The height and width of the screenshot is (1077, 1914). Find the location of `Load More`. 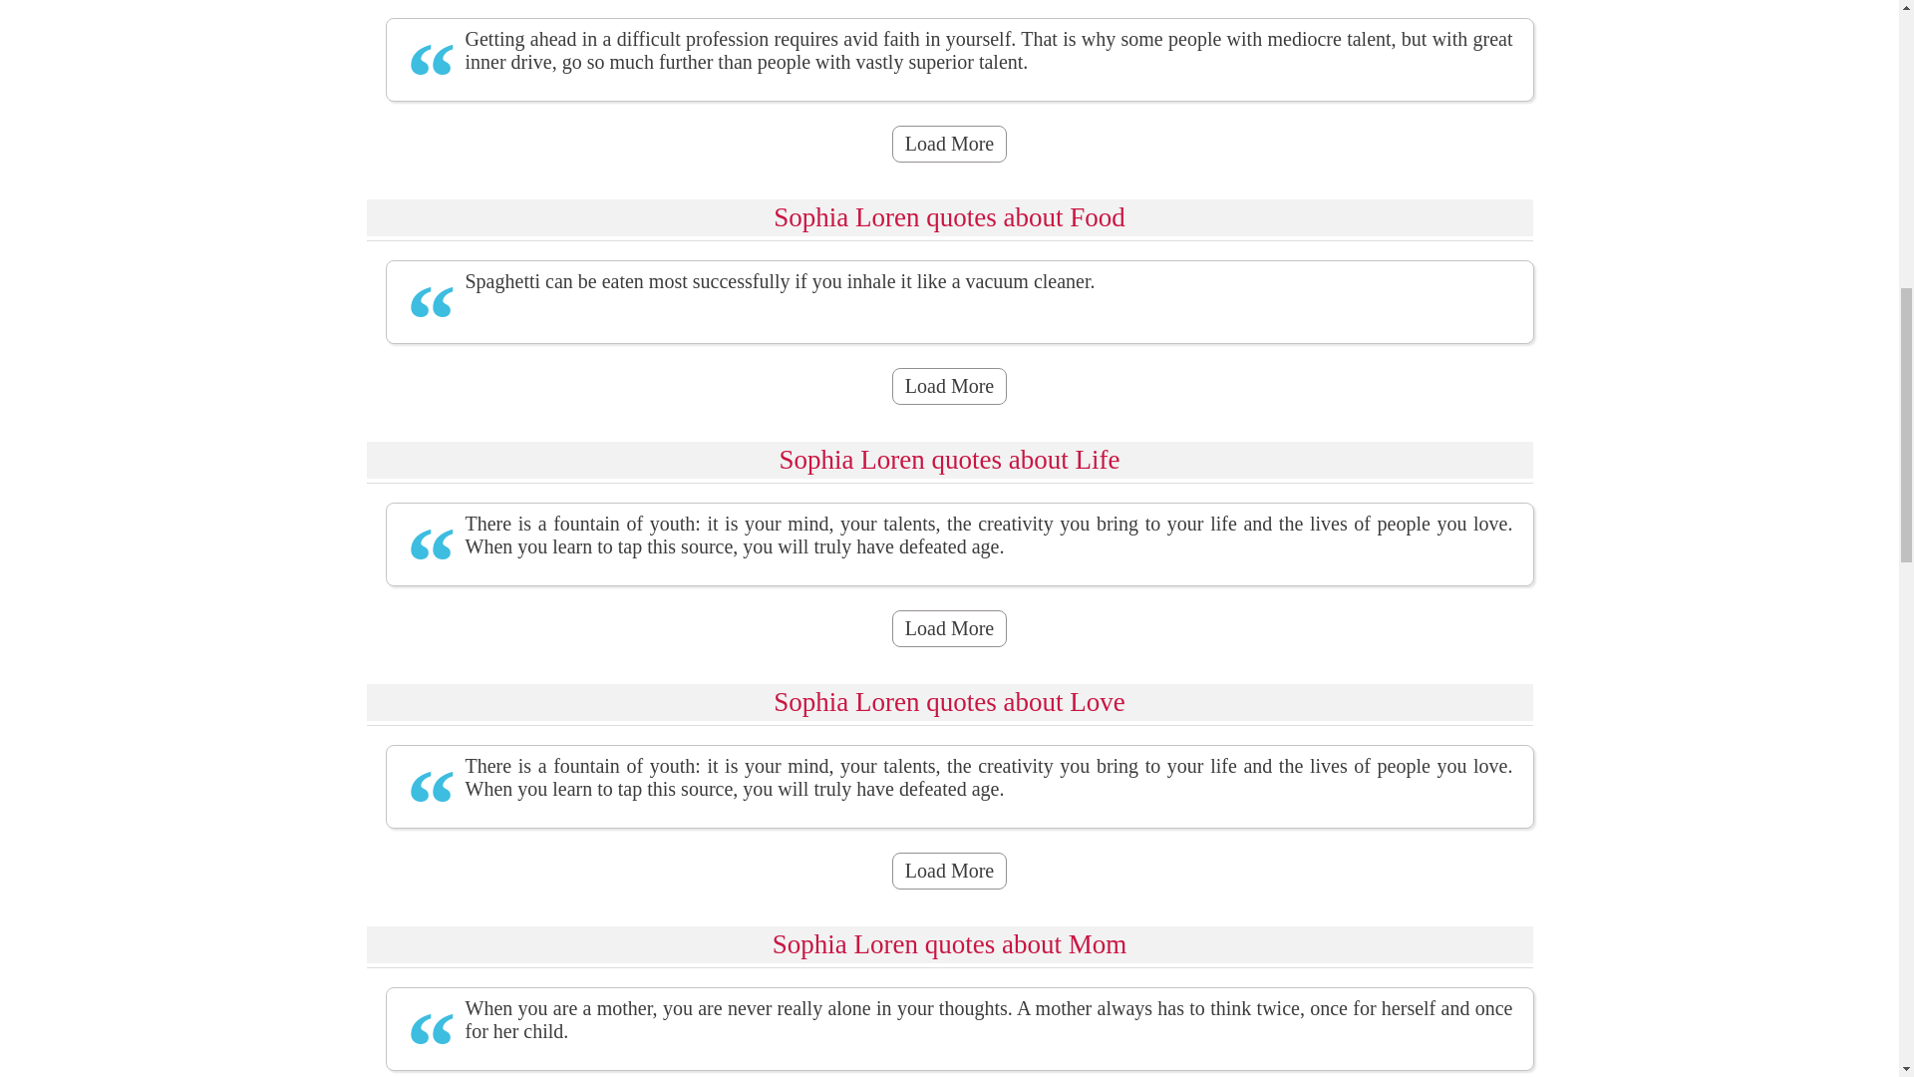

Load More is located at coordinates (949, 387).